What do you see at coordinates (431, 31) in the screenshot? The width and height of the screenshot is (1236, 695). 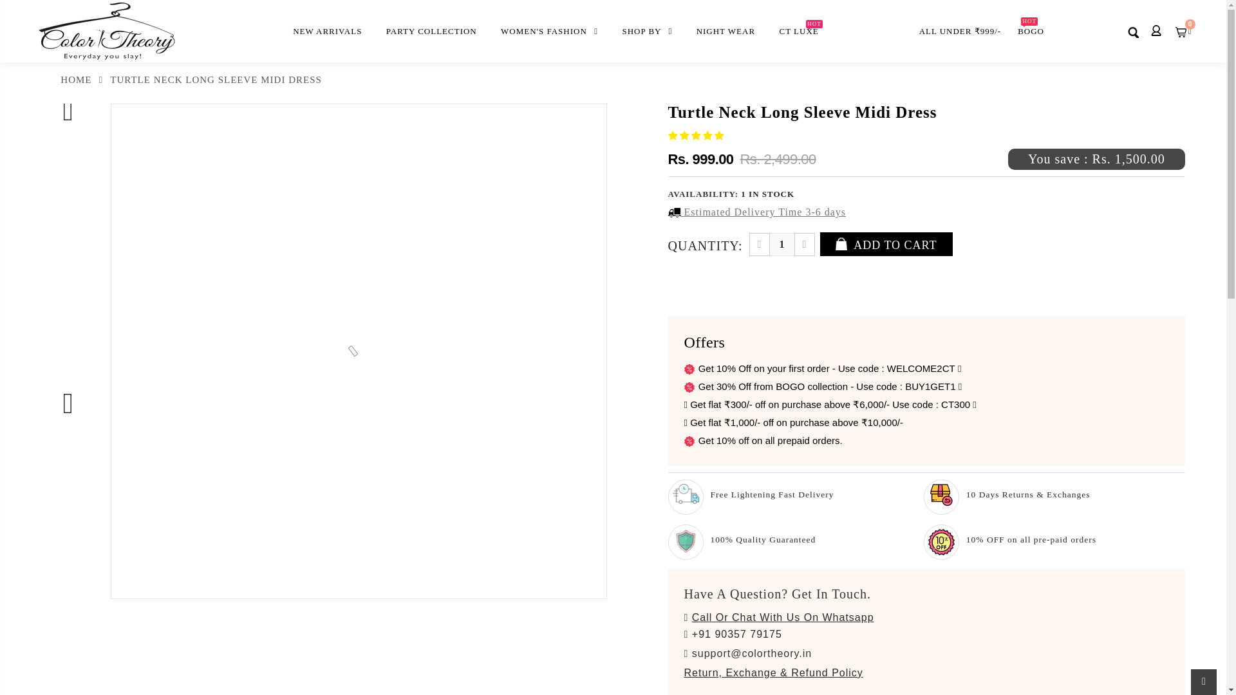 I see `PARTY COLLECTION` at bounding box center [431, 31].